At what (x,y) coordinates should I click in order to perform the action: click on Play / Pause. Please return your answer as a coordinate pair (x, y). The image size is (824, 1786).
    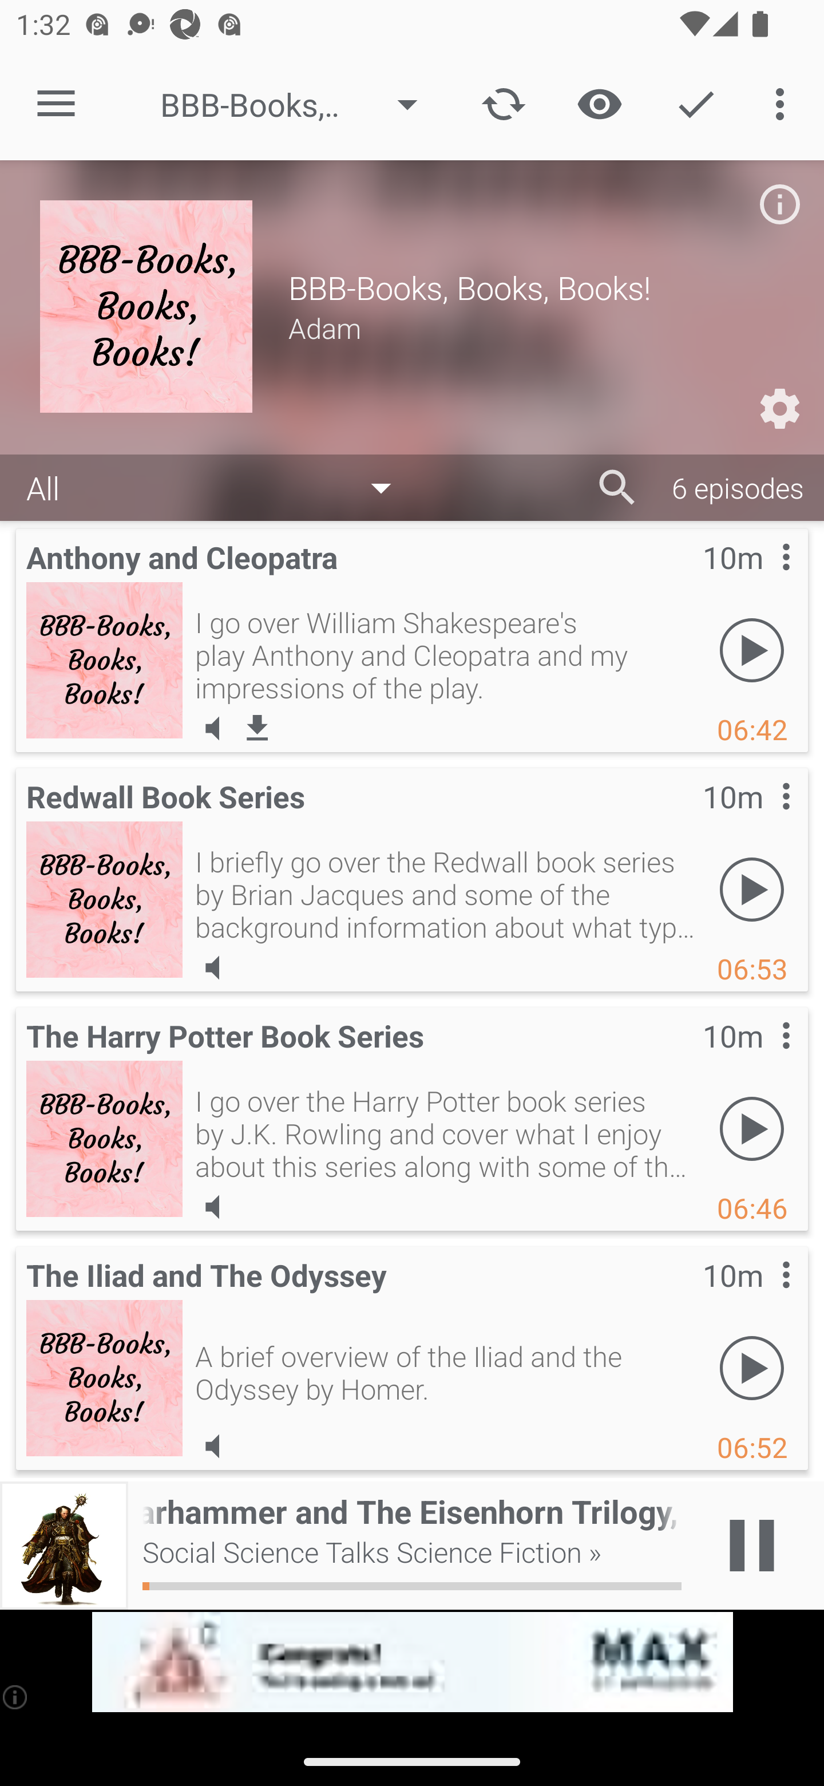
    Looking at the image, I should click on (752, 1546).